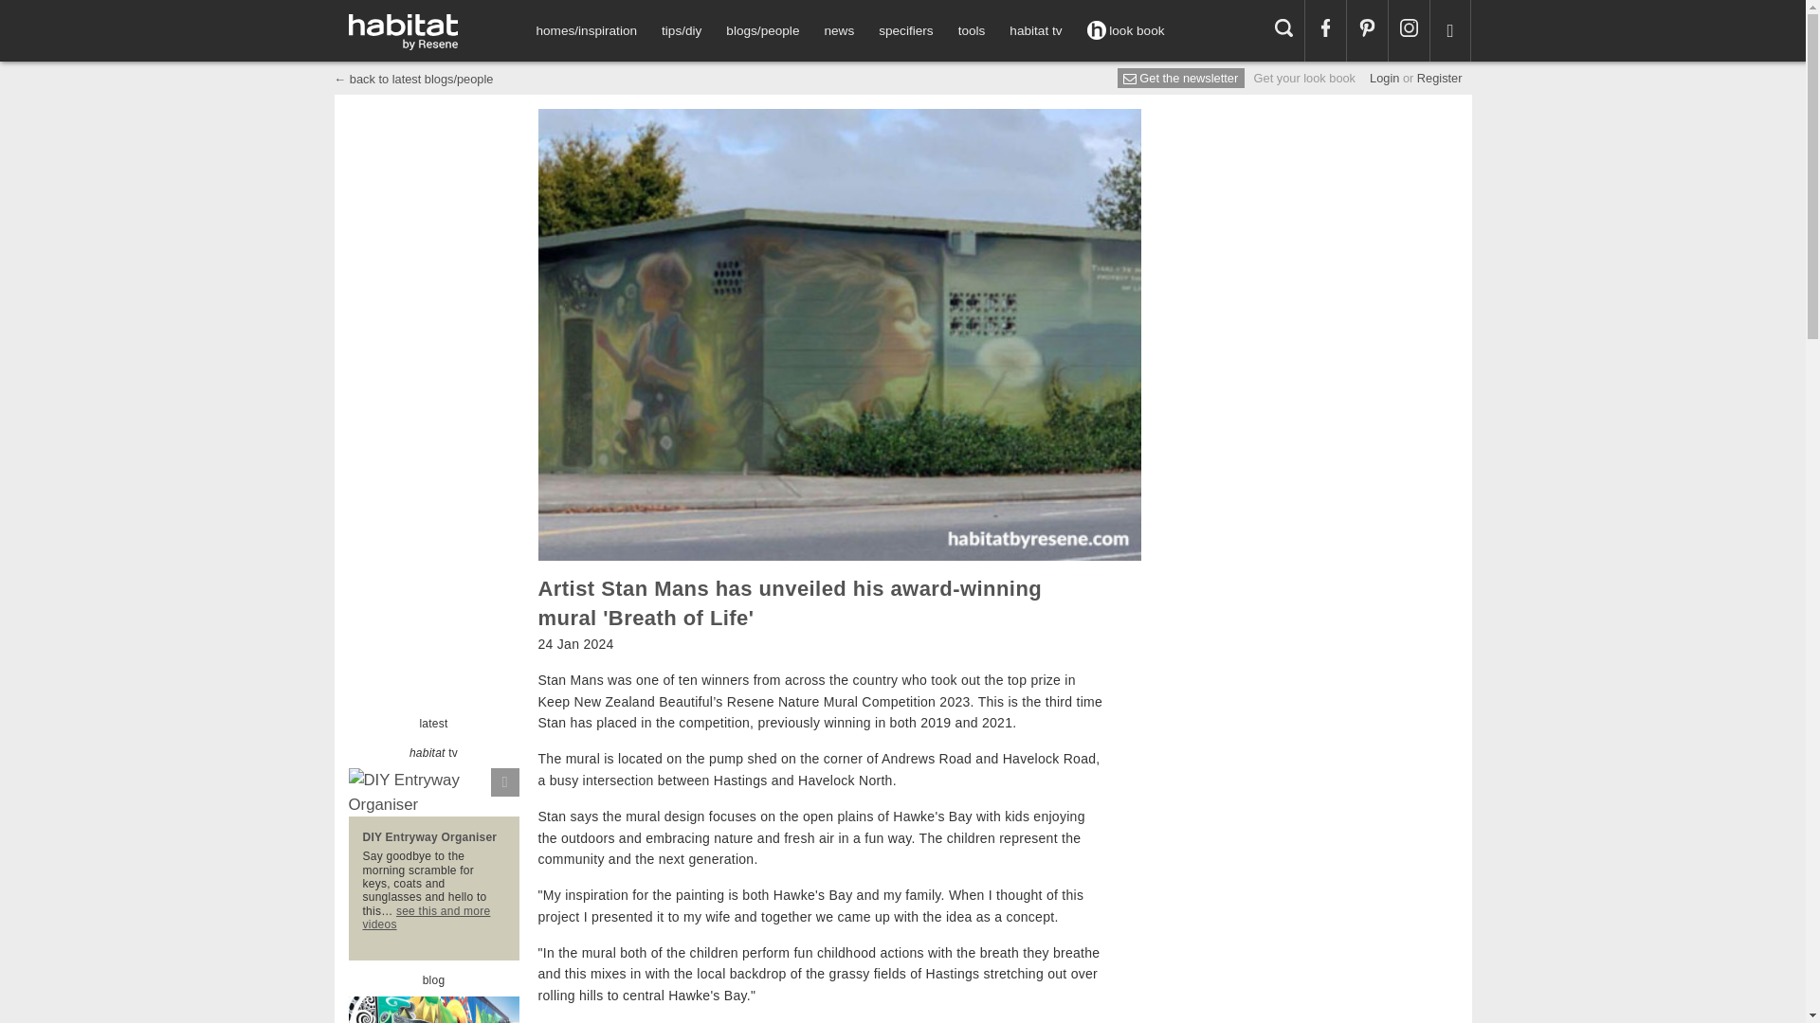 The image size is (1820, 1023). Describe the element at coordinates (1384, 78) in the screenshot. I see `Login` at that location.